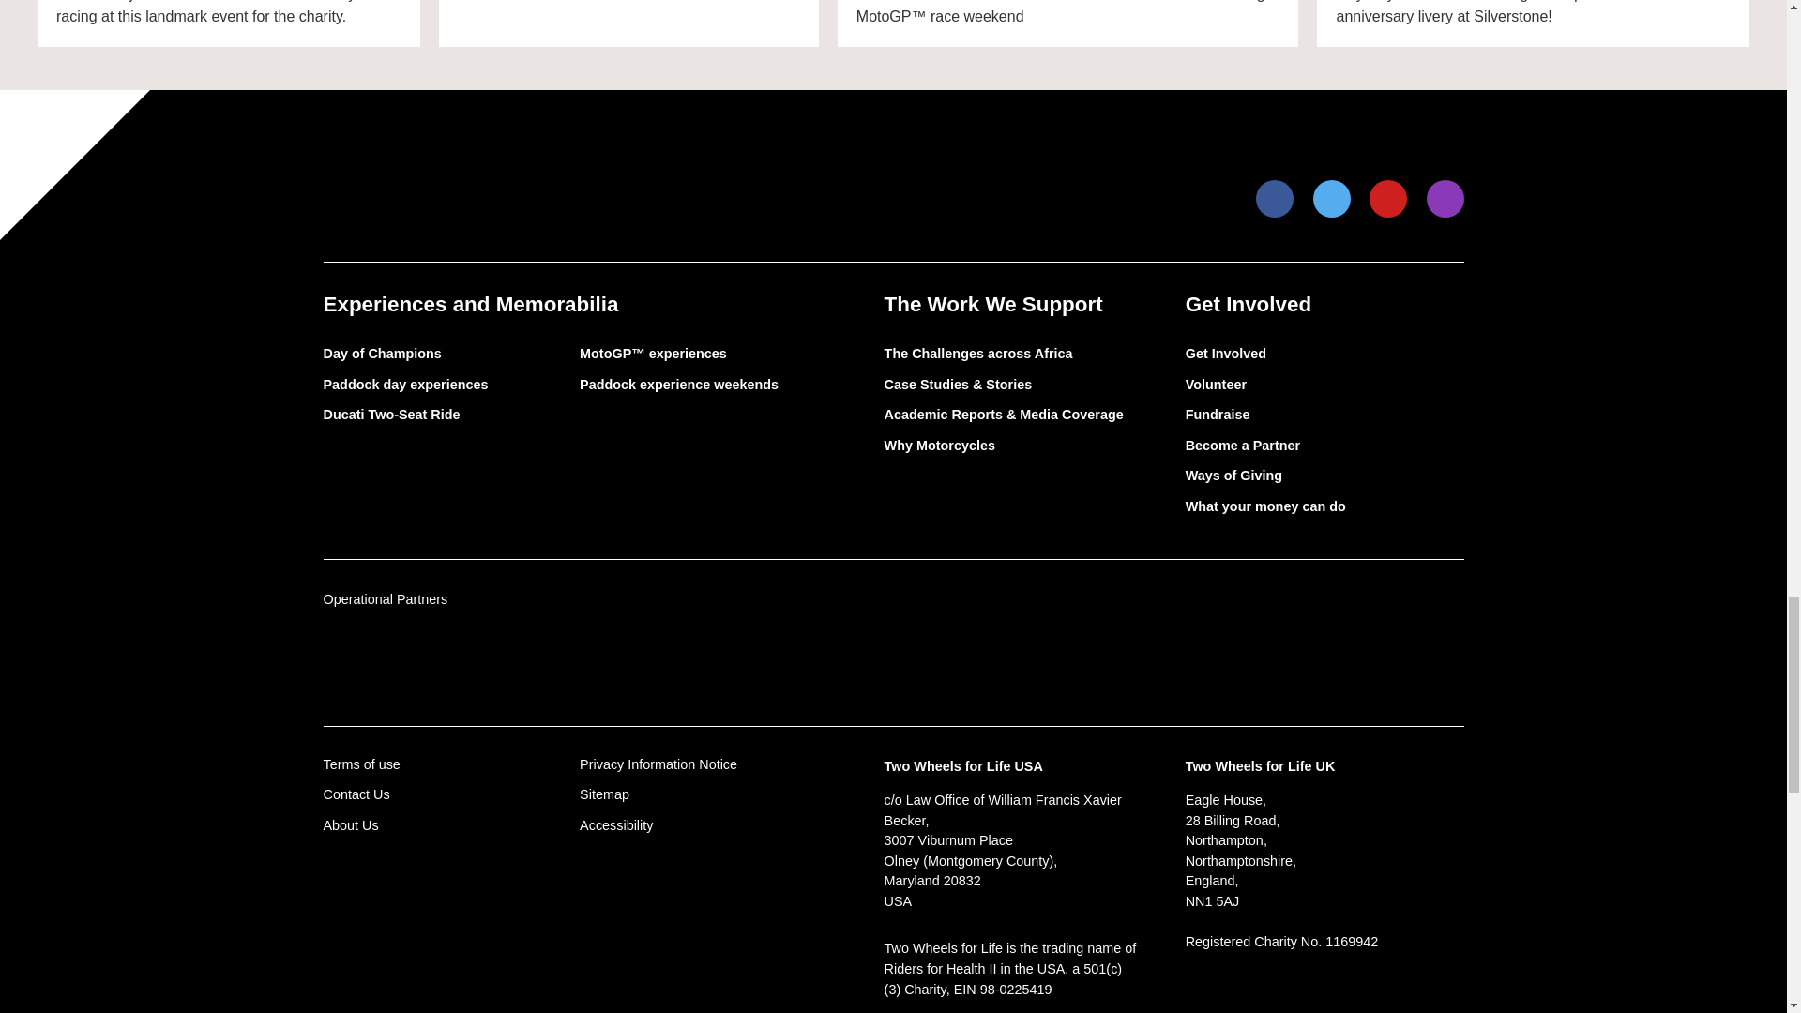 This screenshot has width=1801, height=1013. What do you see at coordinates (1445, 199) in the screenshot?
I see `Instagram` at bounding box center [1445, 199].